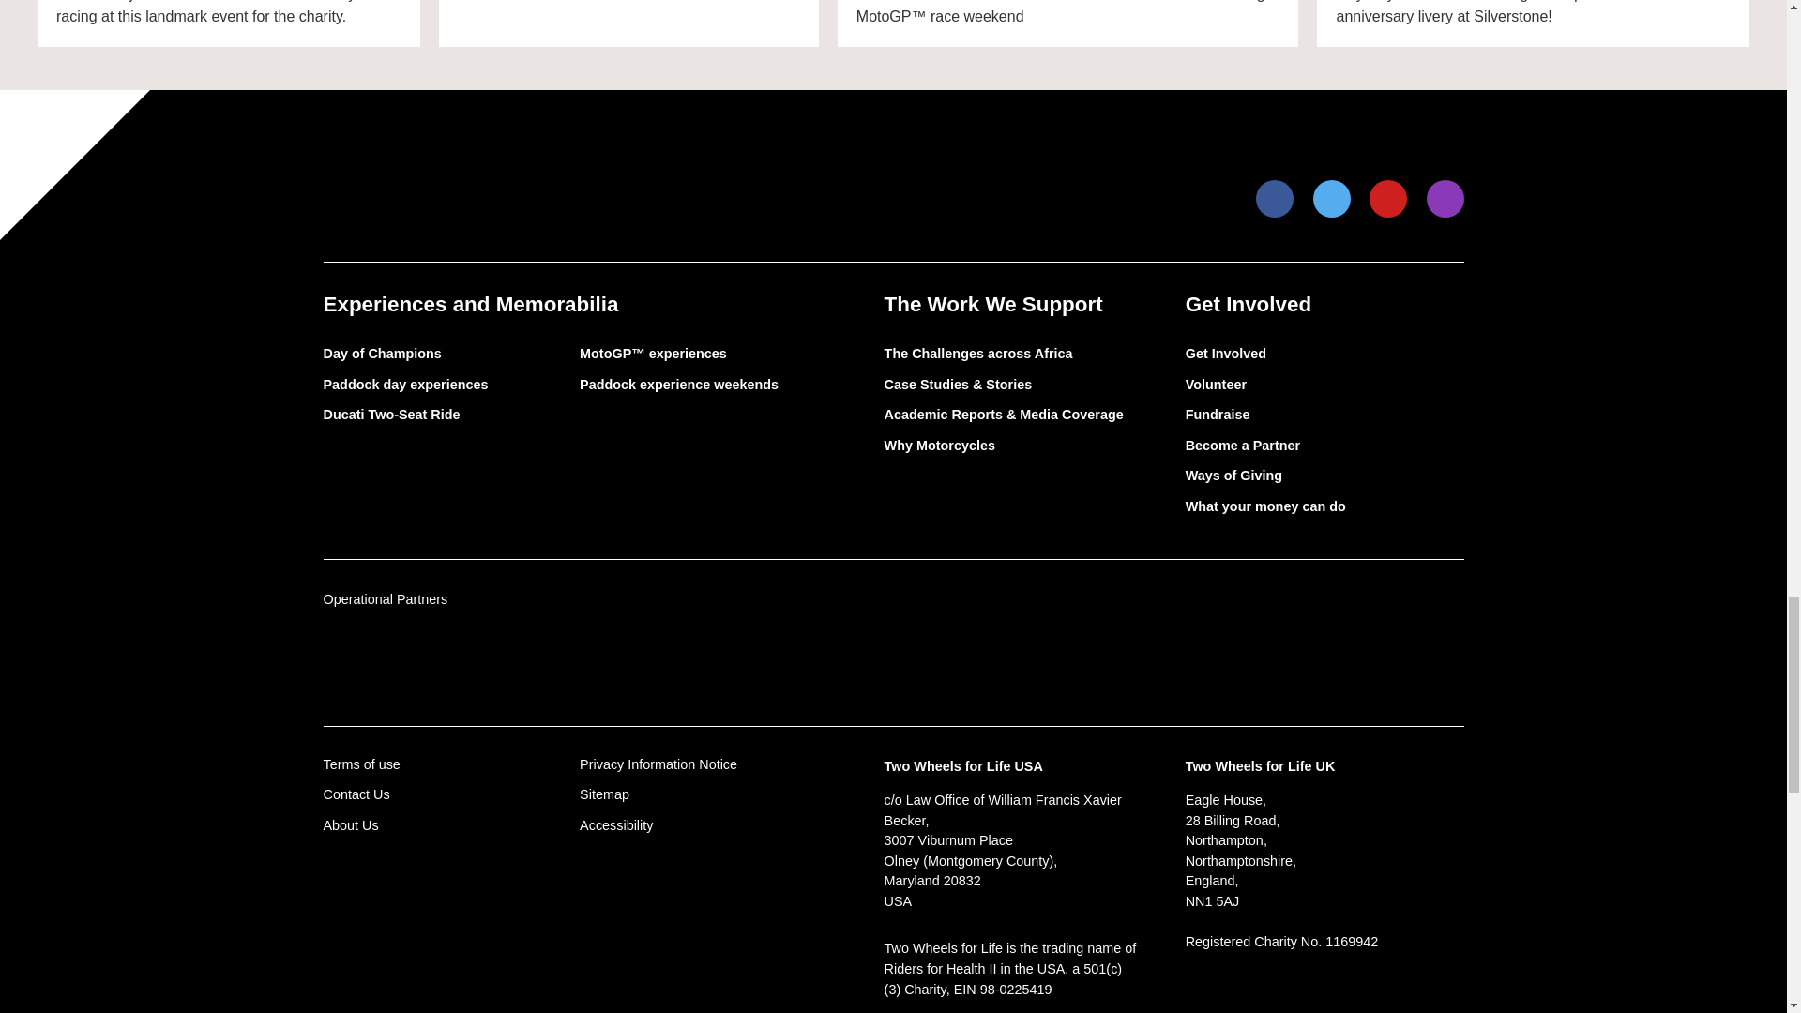 This screenshot has width=1801, height=1013. What do you see at coordinates (1445, 199) in the screenshot?
I see `Instagram` at bounding box center [1445, 199].